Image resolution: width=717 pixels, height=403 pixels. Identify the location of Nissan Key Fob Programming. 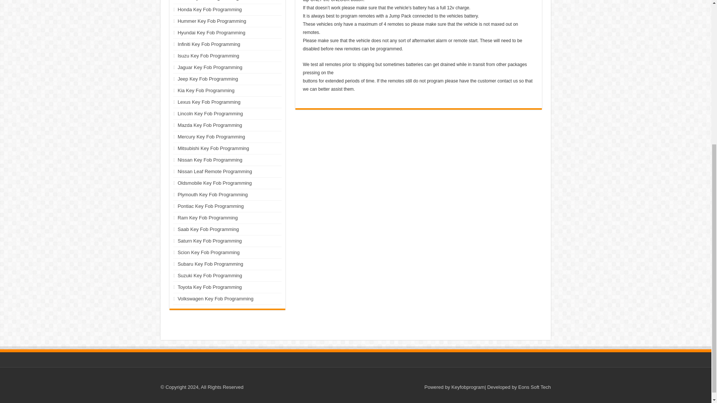
(210, 160).